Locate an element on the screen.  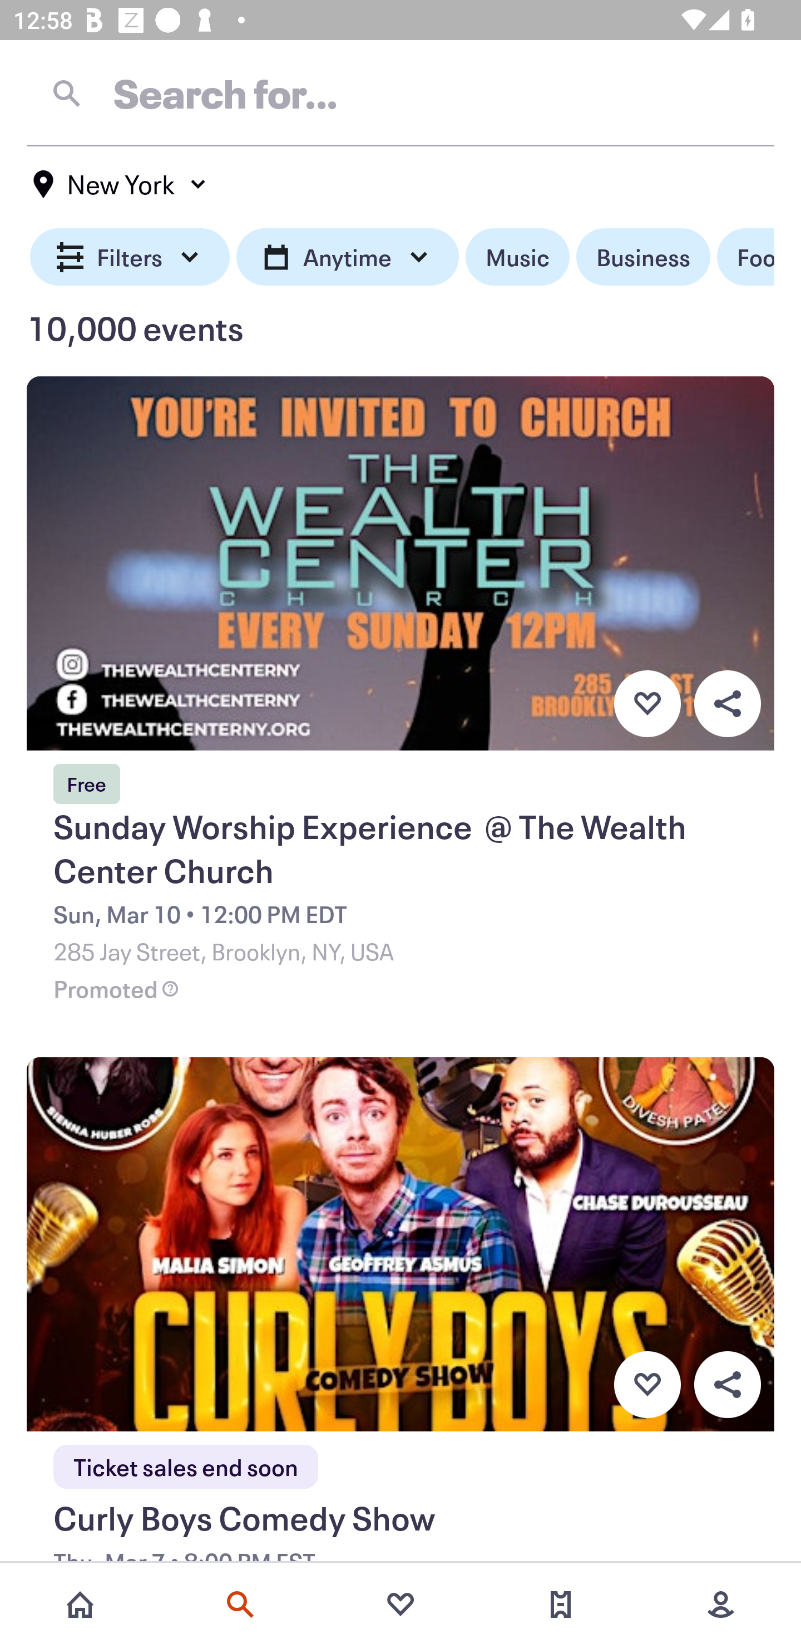
New York is located at coordinates (120, 184).